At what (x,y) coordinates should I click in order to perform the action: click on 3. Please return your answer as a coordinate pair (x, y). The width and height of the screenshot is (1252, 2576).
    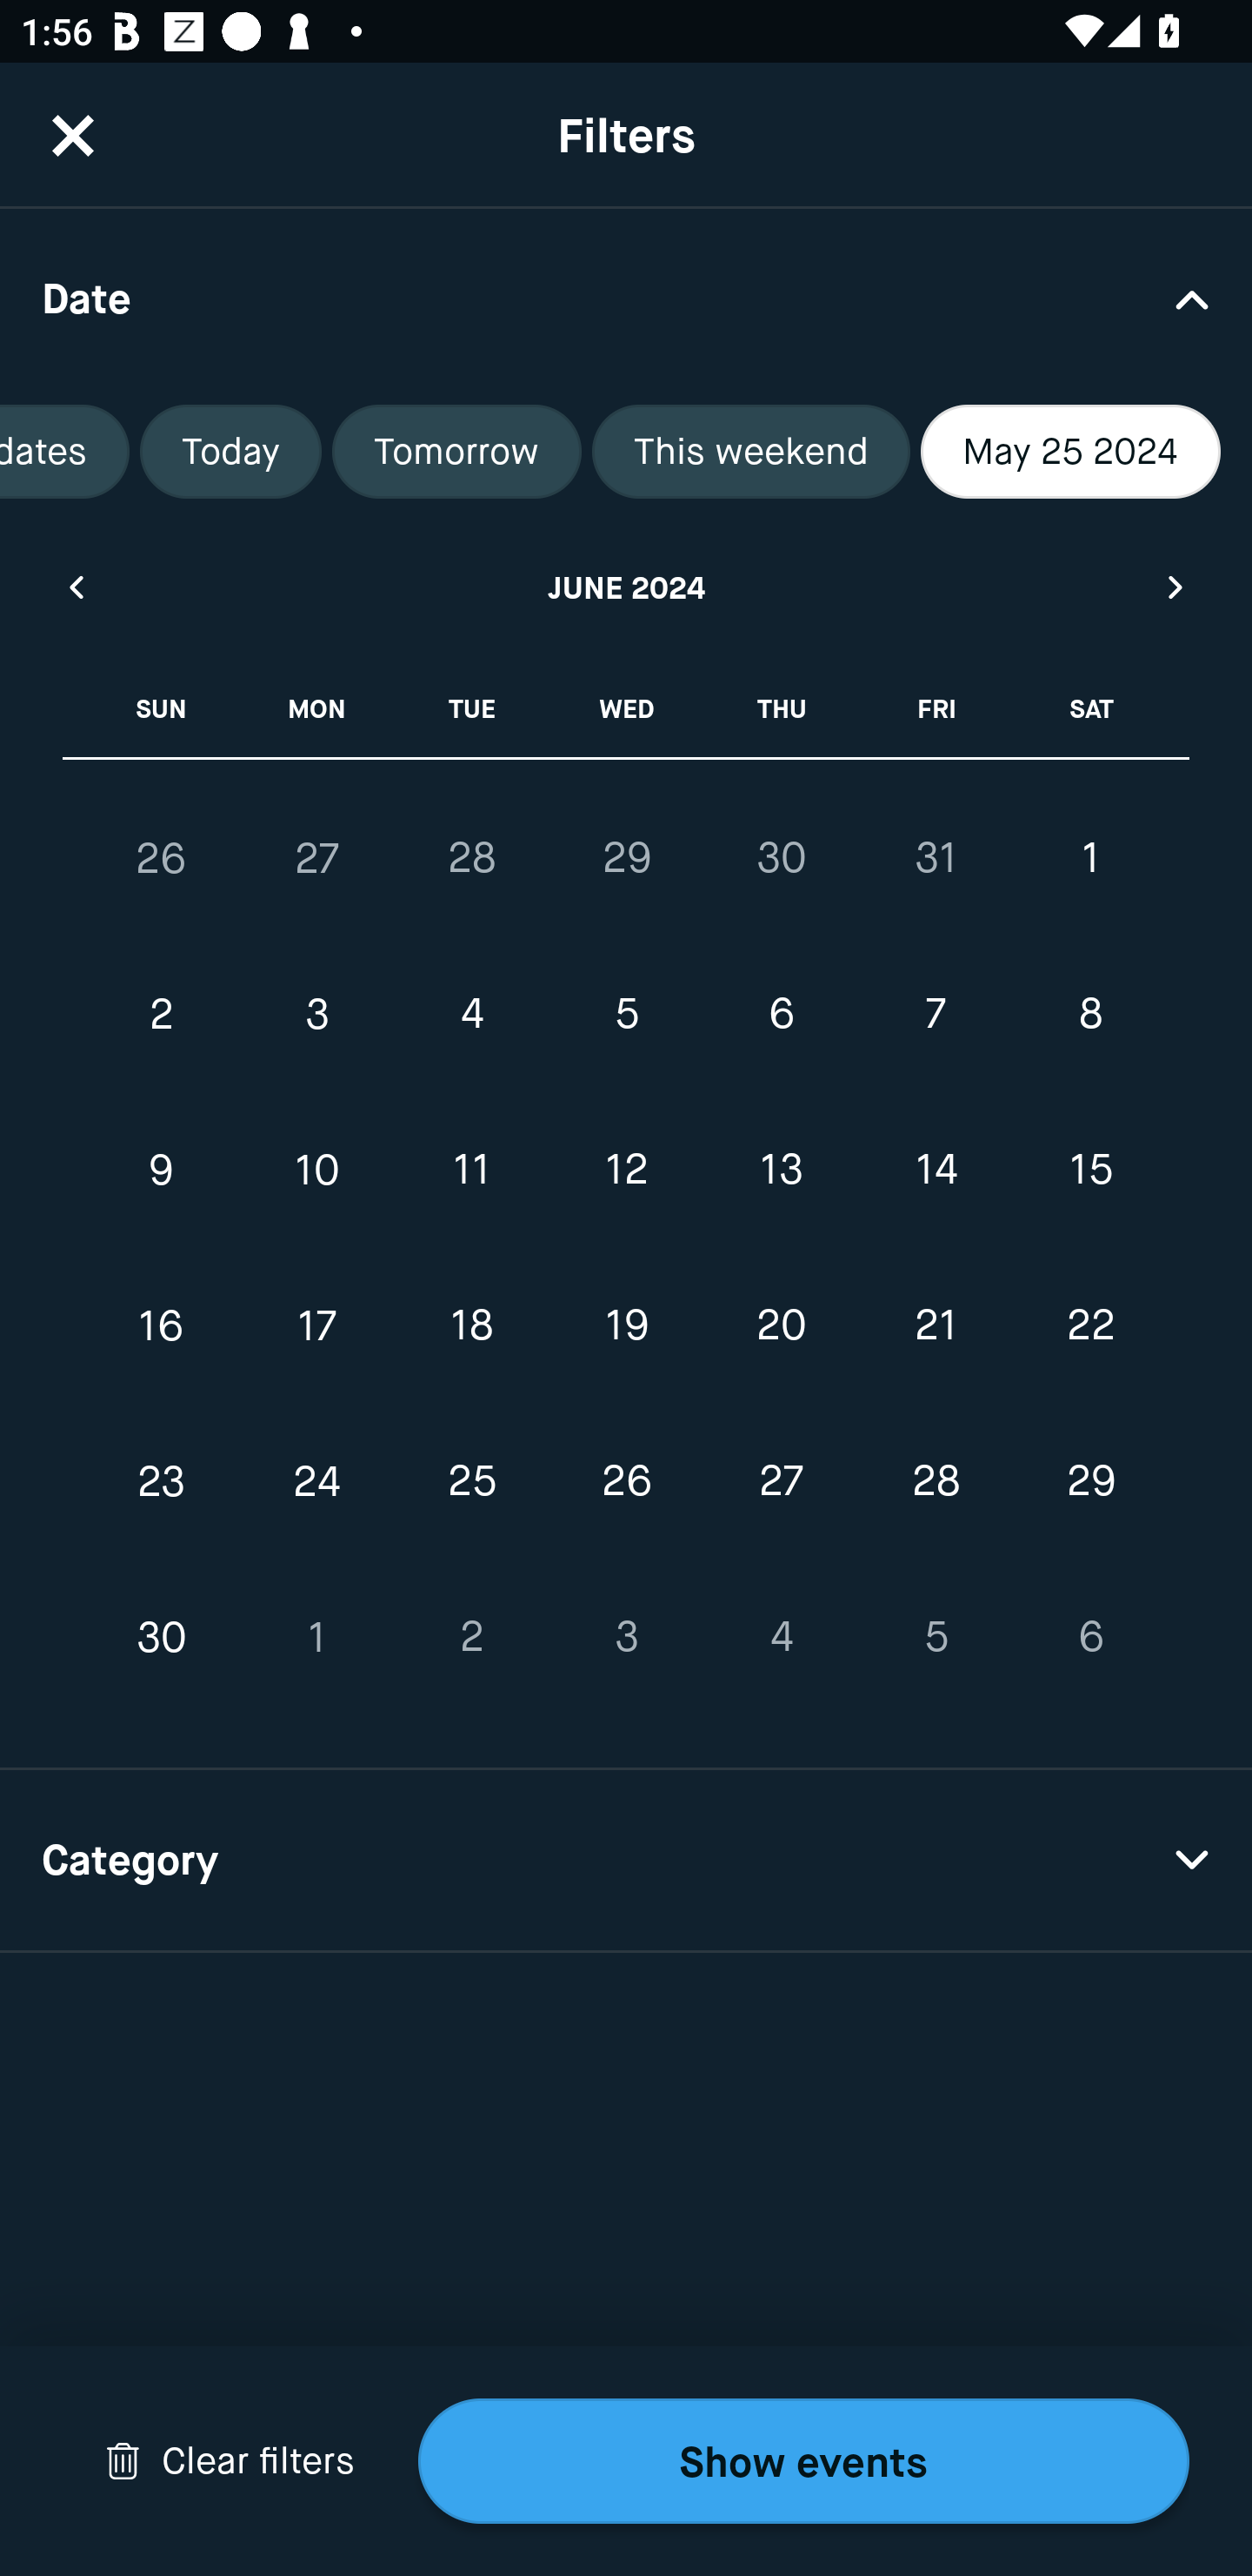
    Looking at the image, I should click on (316, 1015).